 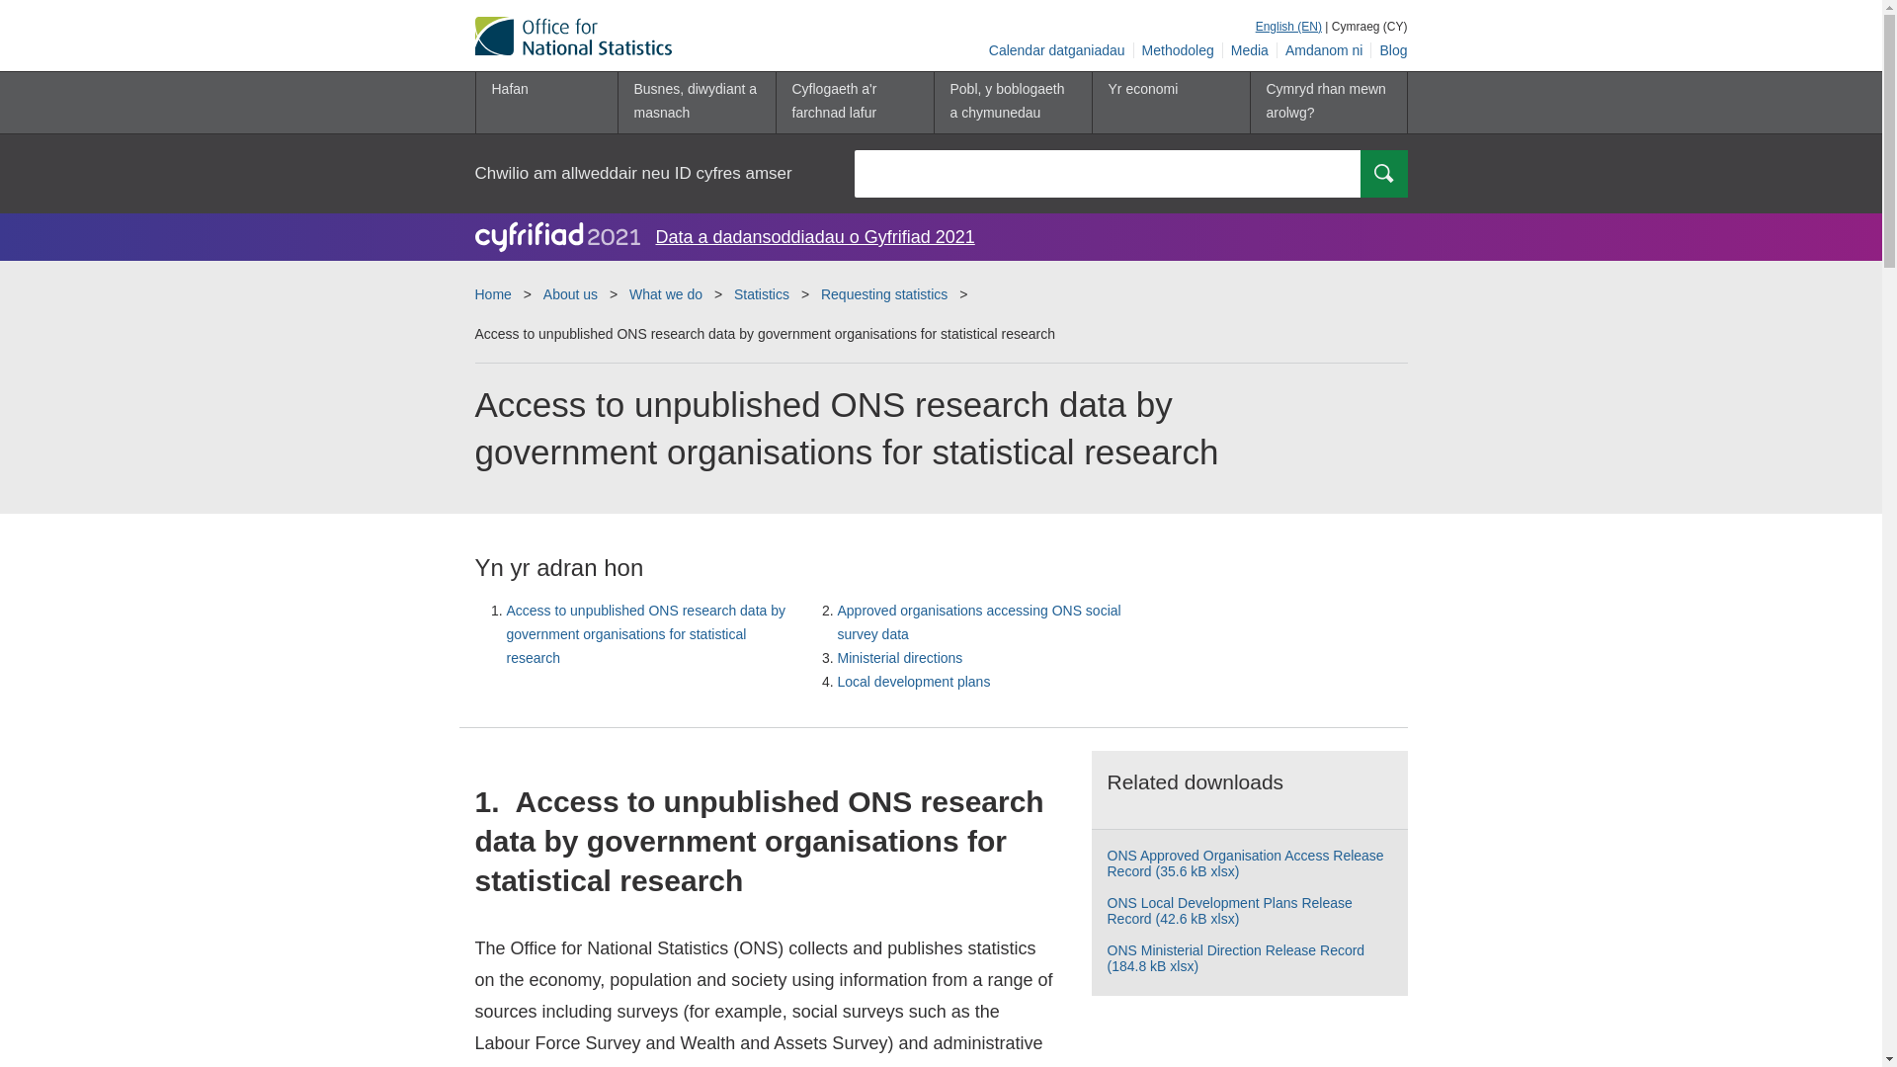 I want to click on Methodoleg, so click(x=1179, y=50).